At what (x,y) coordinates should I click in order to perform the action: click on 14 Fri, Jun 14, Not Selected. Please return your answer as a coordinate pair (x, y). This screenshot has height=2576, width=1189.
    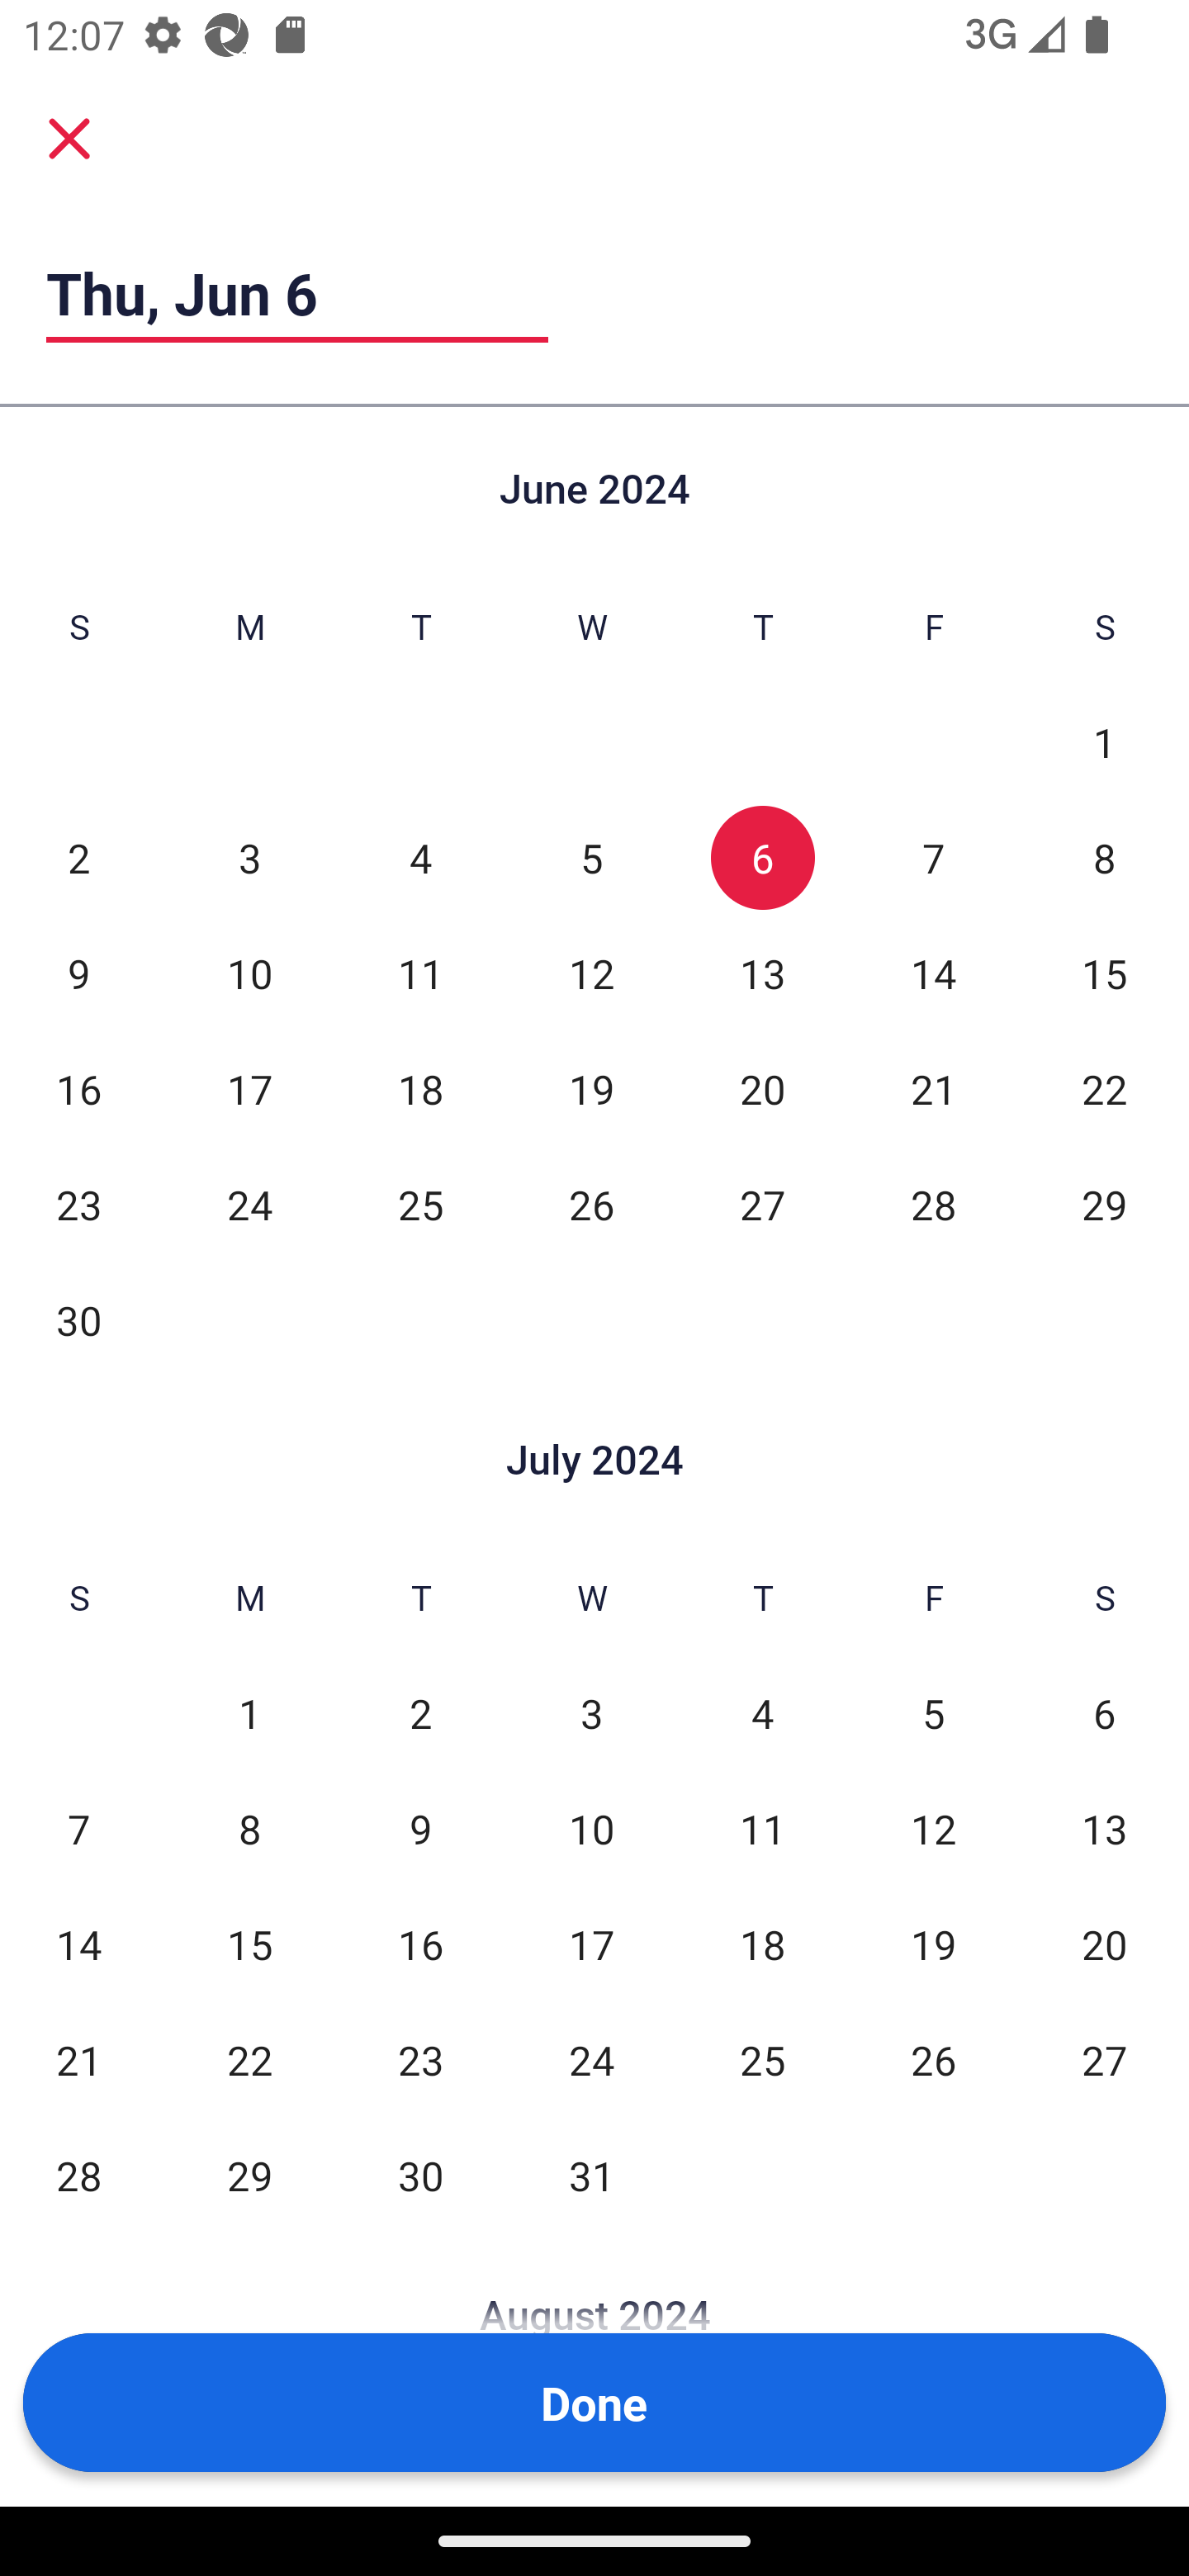
    Looking at the image, I should click on (933, 973).